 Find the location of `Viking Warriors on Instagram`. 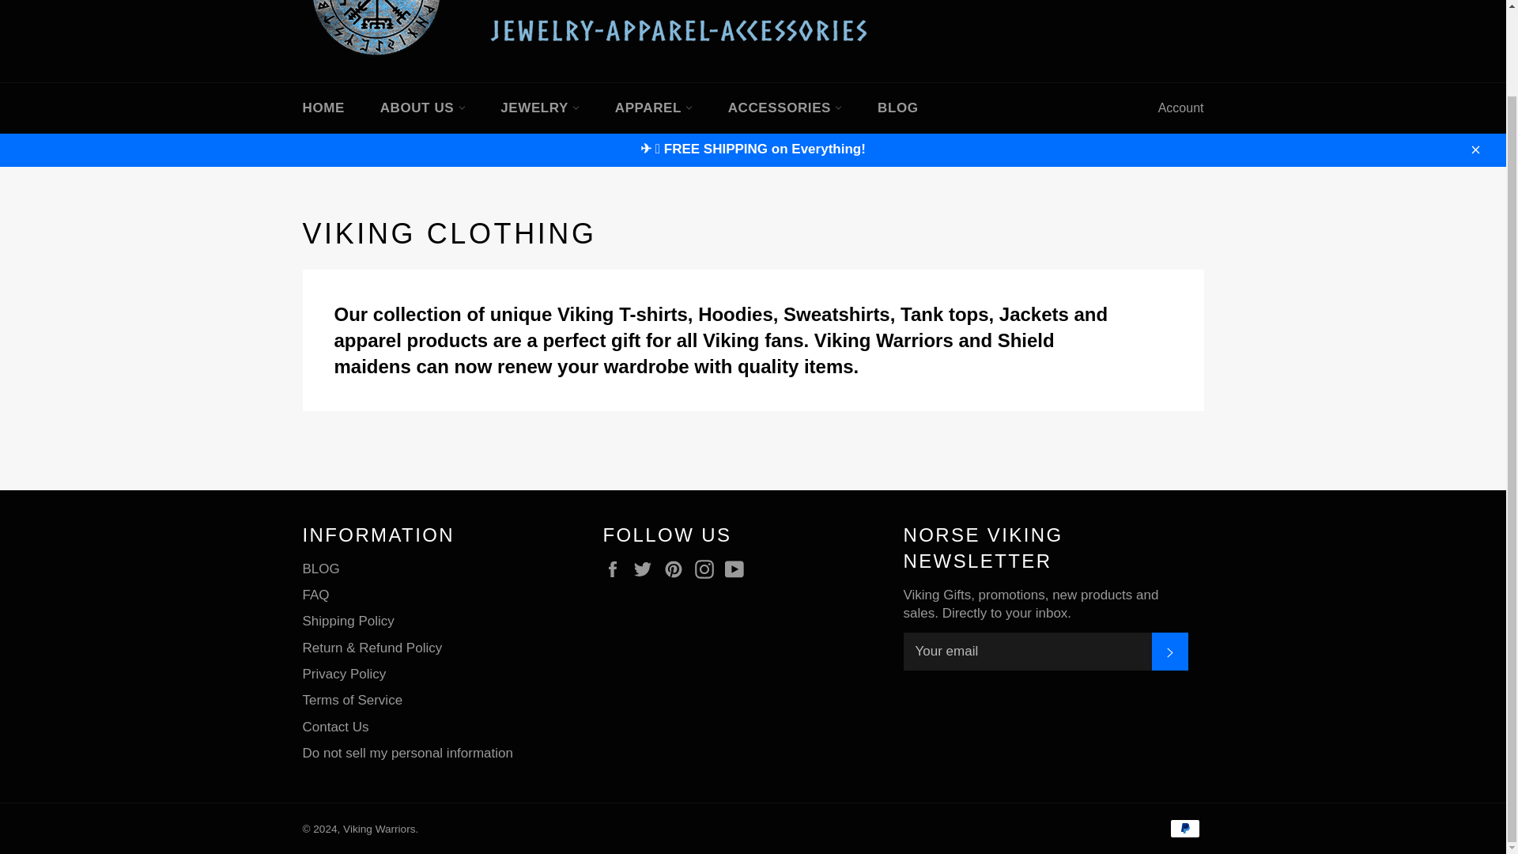

Viking Warriors on Instagram is located at coordinates (708, 569).